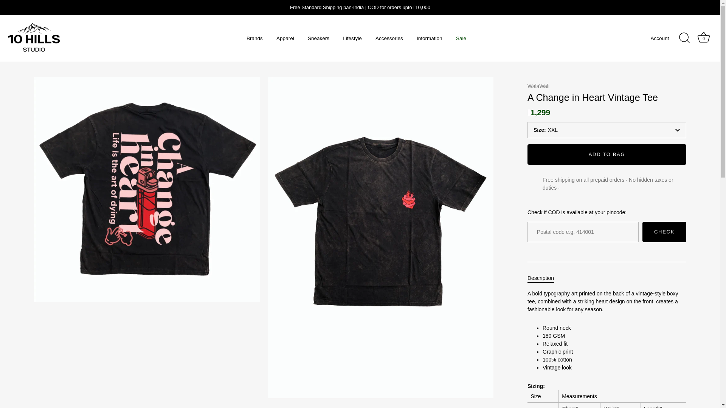  Describe the element at coordinates (607, 155) in the screenshot. I see `ADD TO BAG` at that location.